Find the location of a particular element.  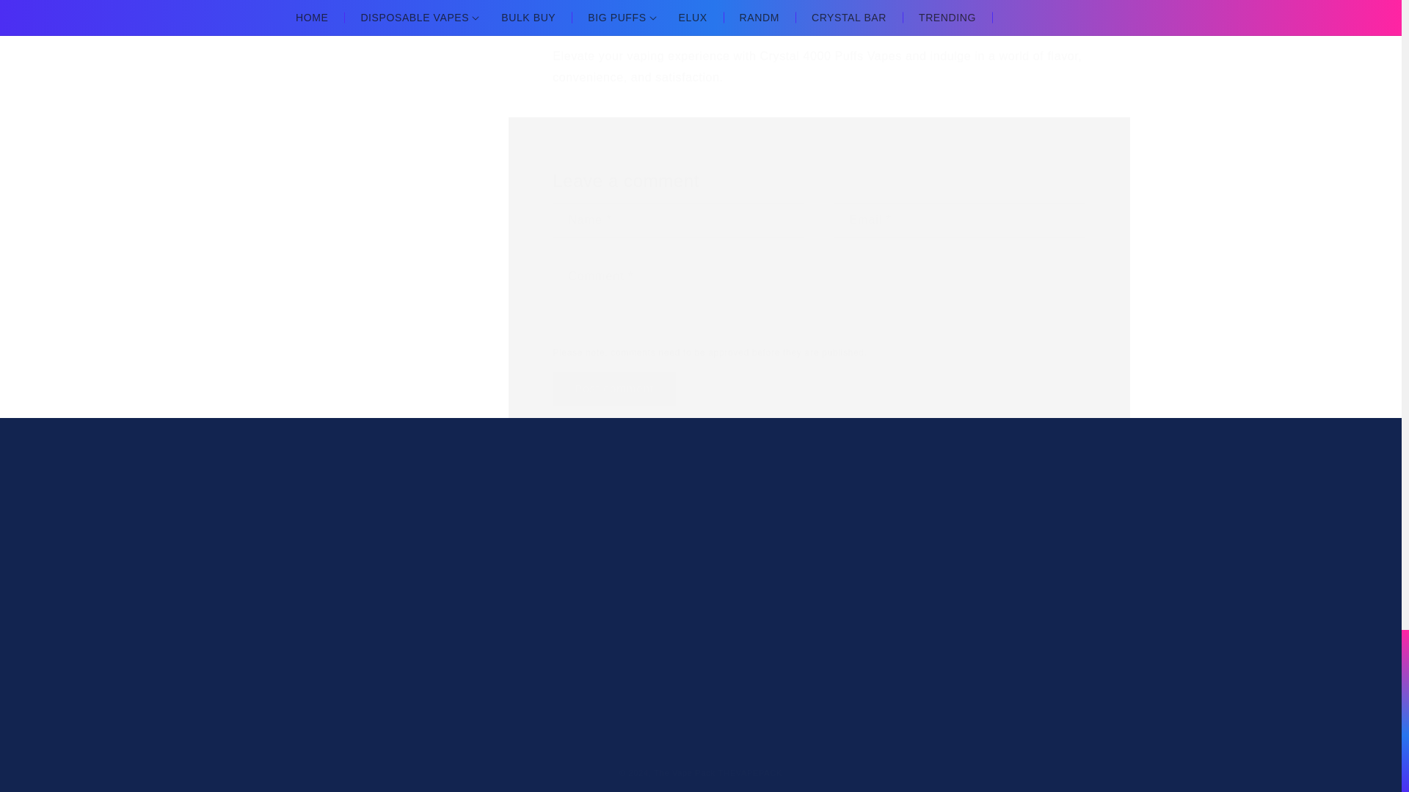

Post comment is located at coordinates (396, 591).